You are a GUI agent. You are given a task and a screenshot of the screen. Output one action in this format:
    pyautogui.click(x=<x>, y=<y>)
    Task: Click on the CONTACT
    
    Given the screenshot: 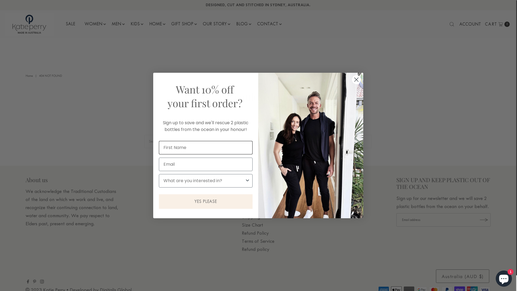 What is the action you would take?
    pyautogui.click(x=268, y=24)
    